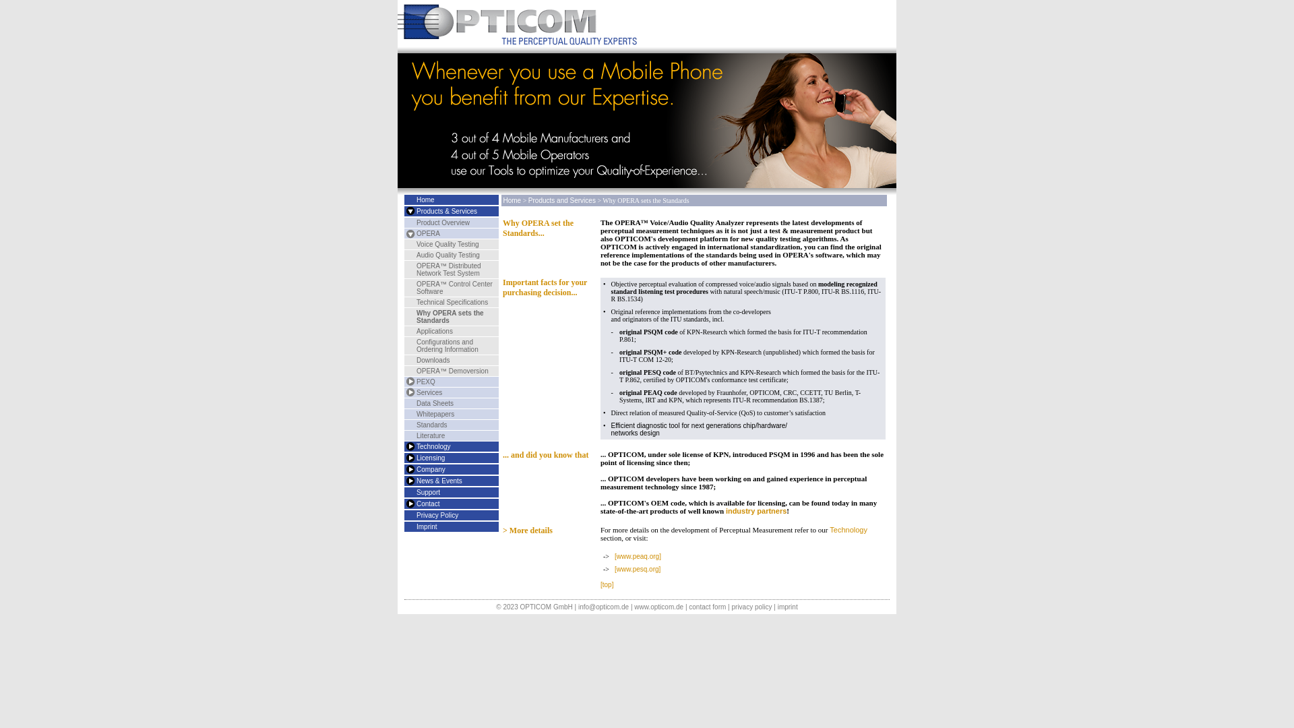 This screenshot has width=1294, height=728. What do you see at coordinates (431, 435) in the screenshot?
I see `Literature` at bounding box center [431, 435].